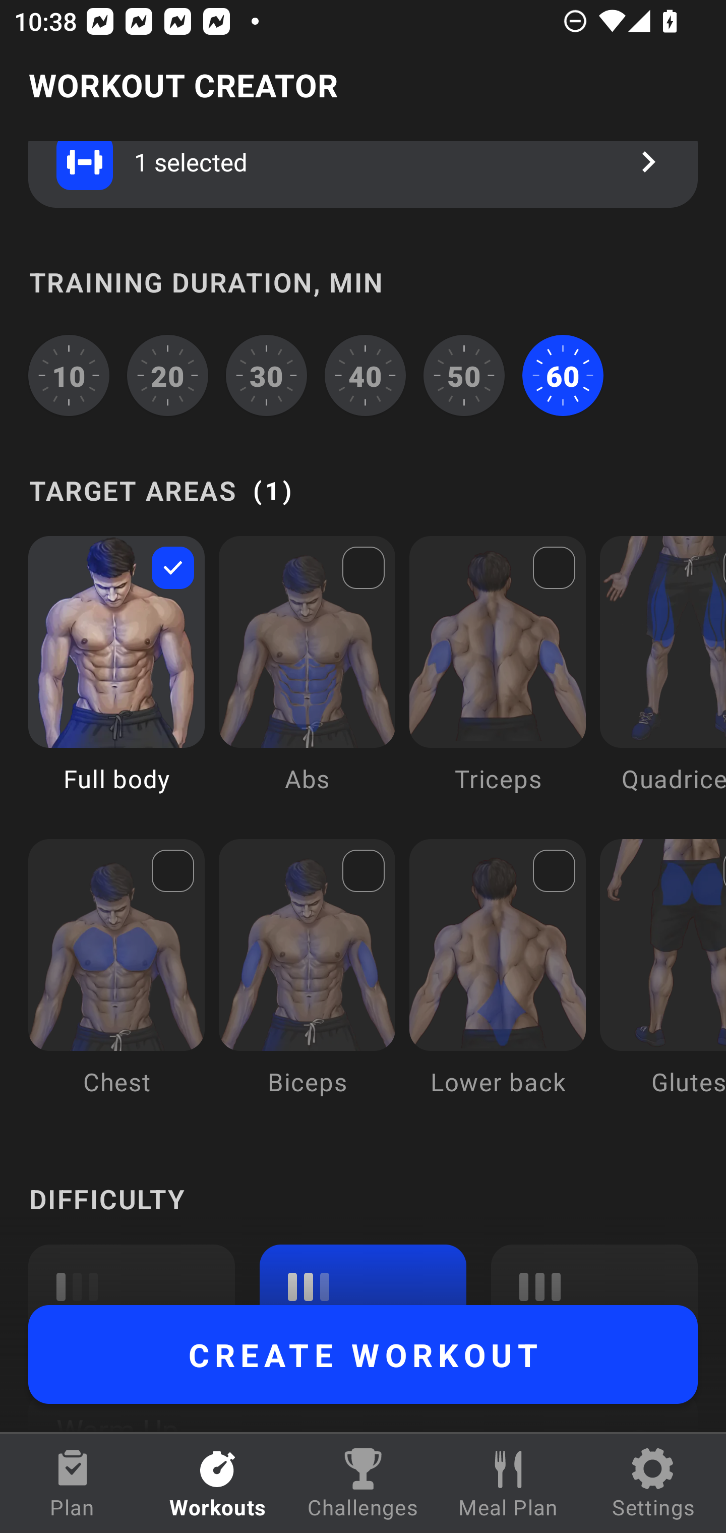 This screenshot has height=1533, width=726. Describe the element at coordinates (365, 375) in the screenshot. I see `40` at that location.